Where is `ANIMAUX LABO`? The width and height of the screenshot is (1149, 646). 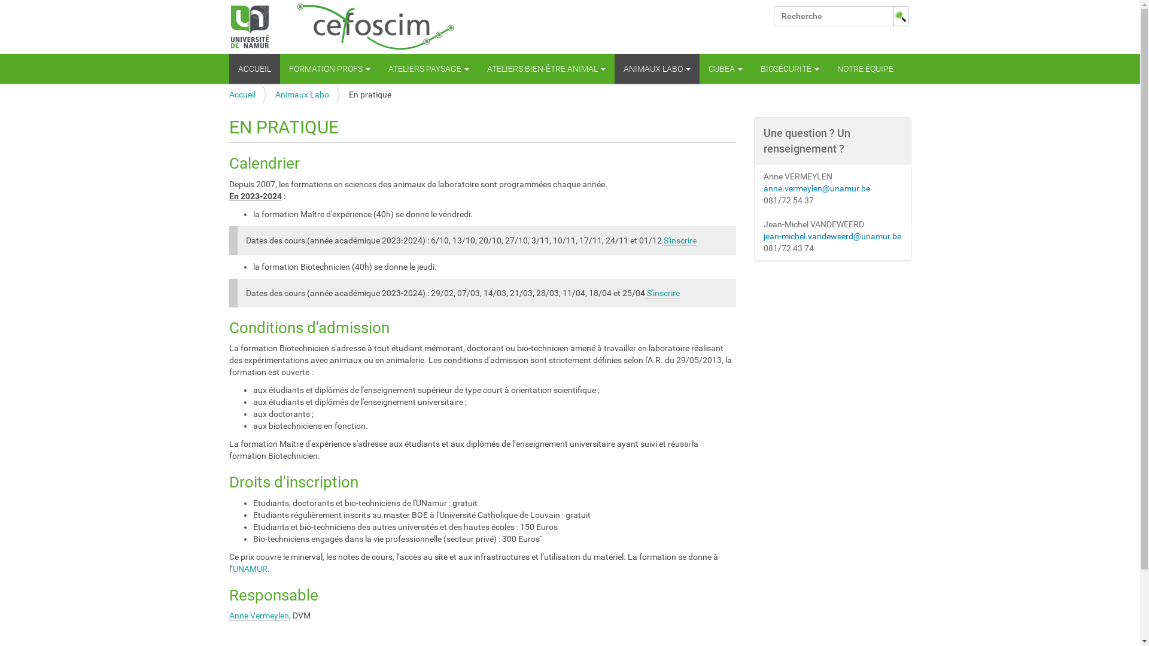
ANIMAUX LABO is located at coordinates (656, 69).